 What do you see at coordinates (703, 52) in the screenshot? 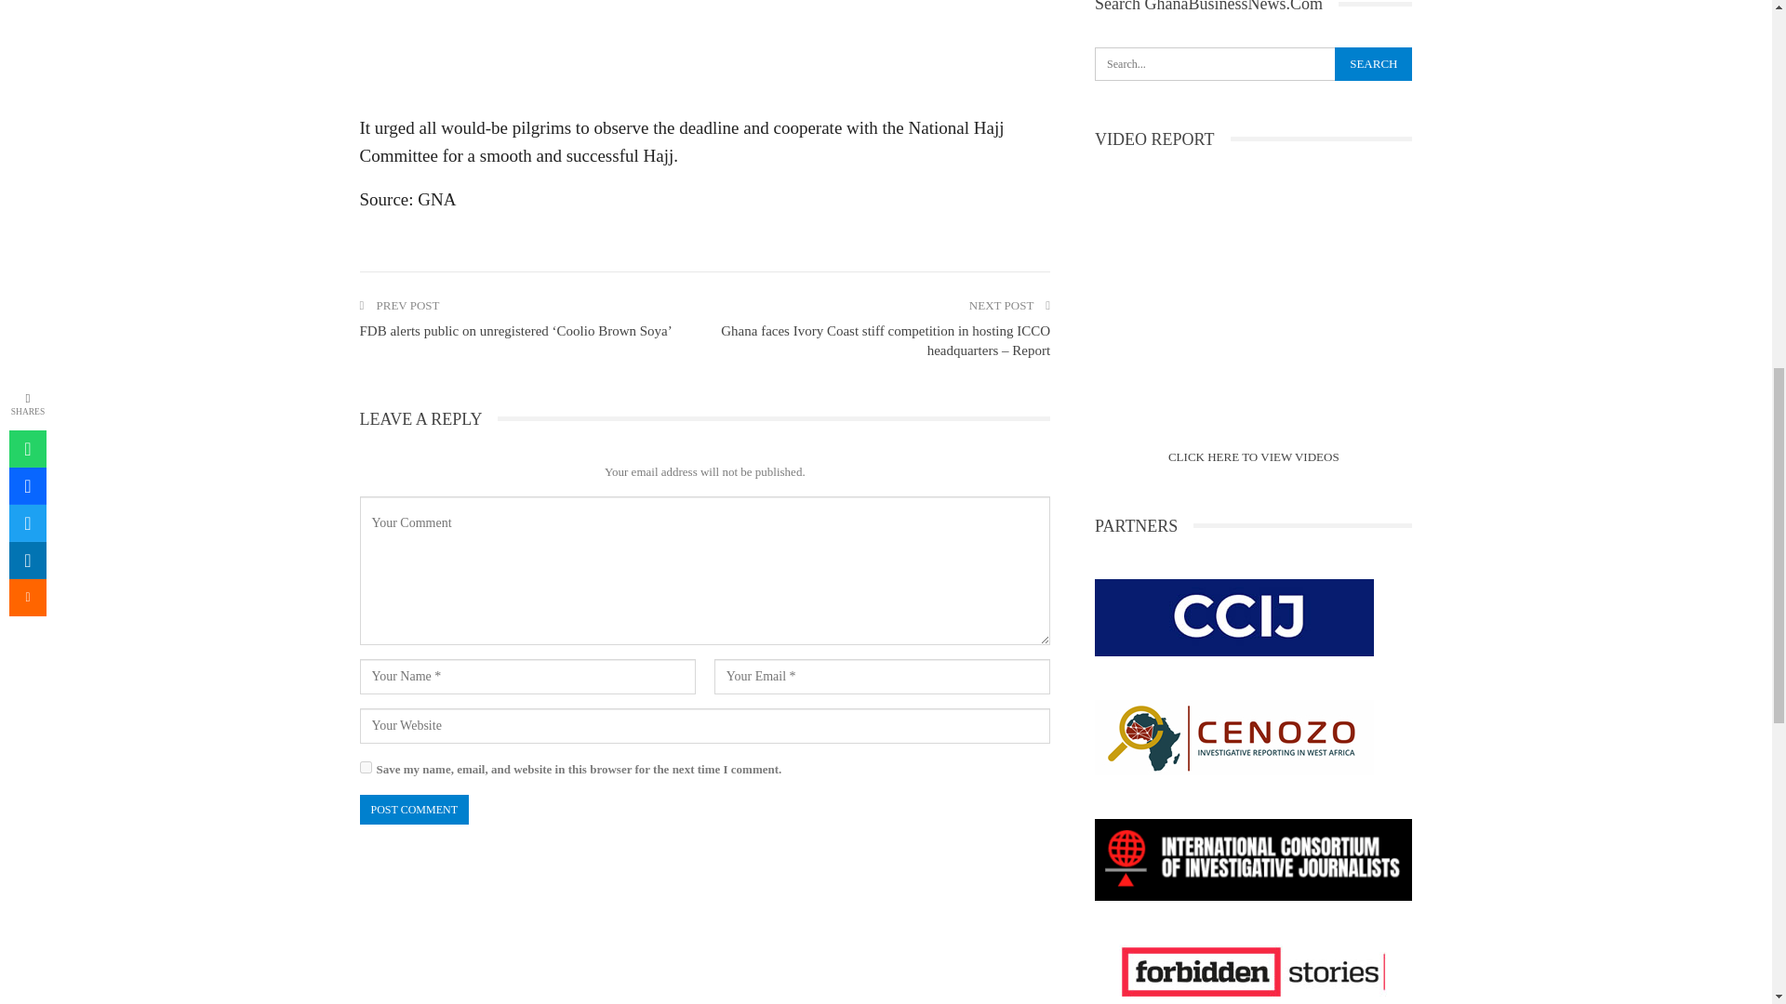
I see `Advertisement` at bounding box center [703, 52].